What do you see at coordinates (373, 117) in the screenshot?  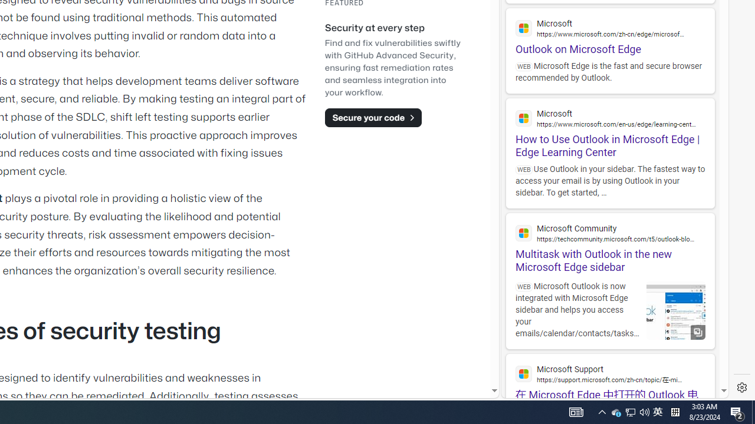 I see `Secure your code` at bounding box center [373, 117].